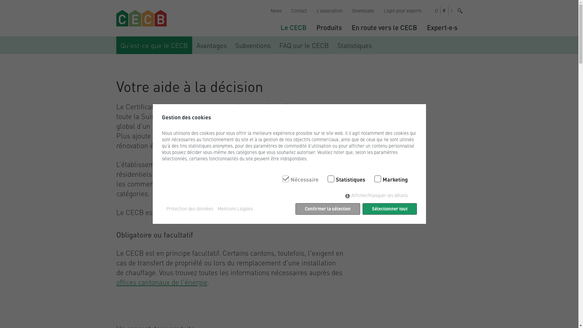 The height and width of the screenshot is (328, 583). What do you see at coordinates (436, 11) in the screenshot?
I see `D` at bounding box center [436, 11].